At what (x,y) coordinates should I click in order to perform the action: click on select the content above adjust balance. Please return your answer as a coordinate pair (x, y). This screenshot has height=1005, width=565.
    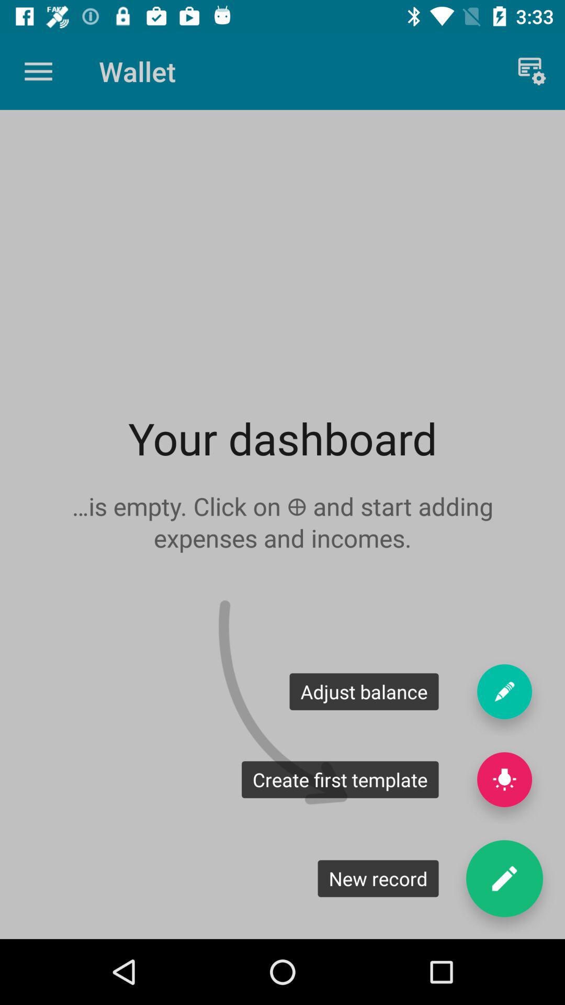
    Looking at the image, I should click on (282, 522).